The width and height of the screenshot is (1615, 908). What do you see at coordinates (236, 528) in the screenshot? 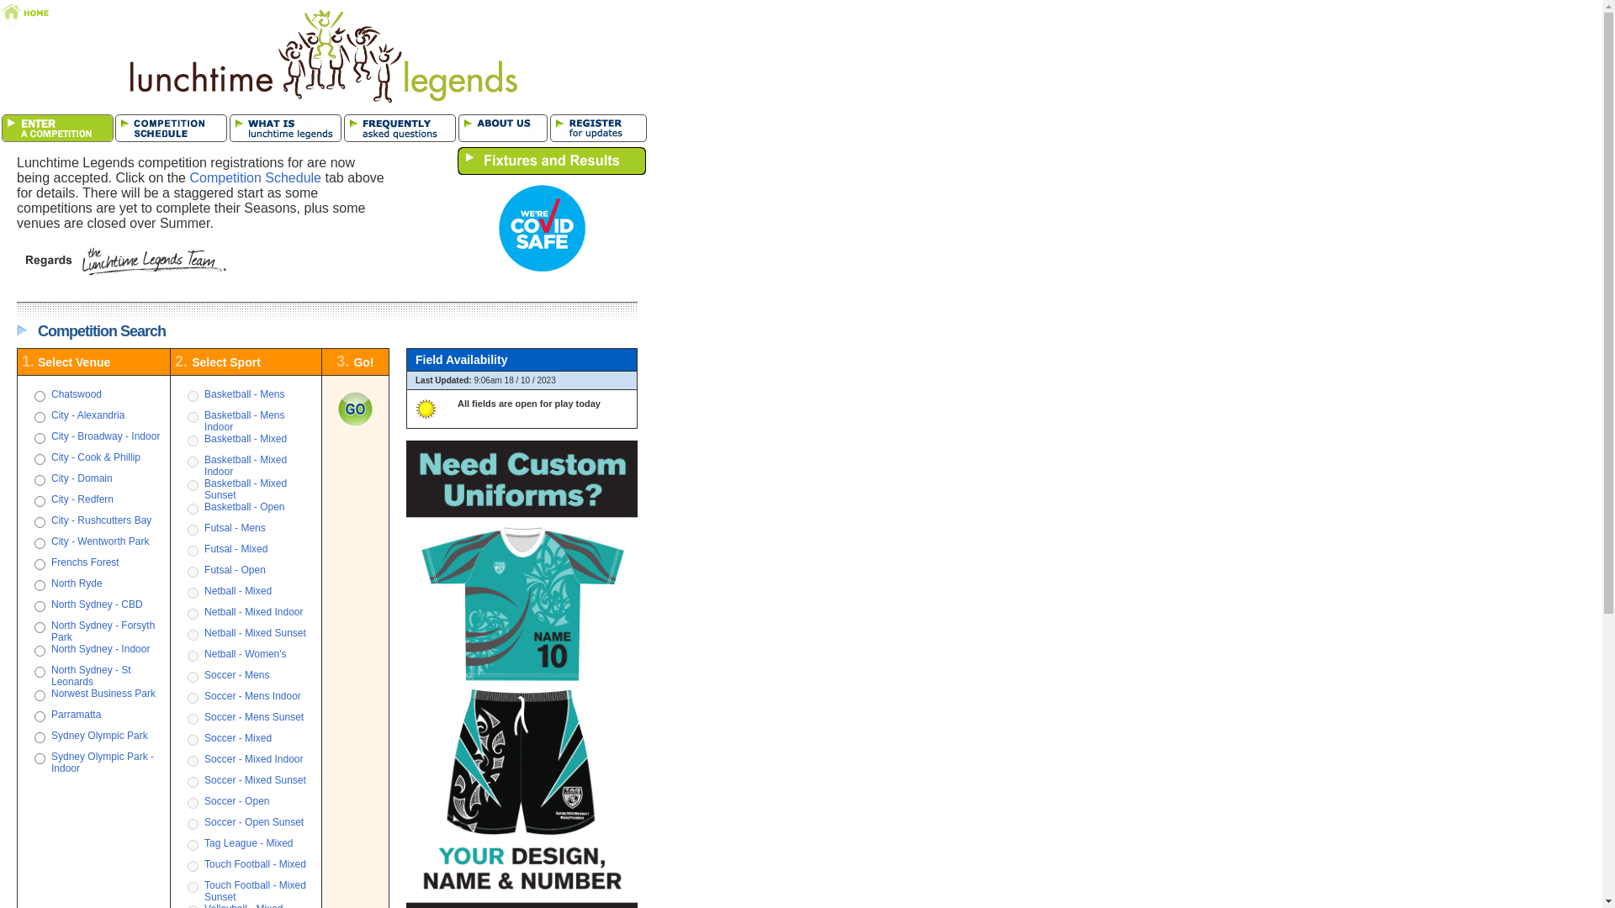
I see `Futsal - Mens` at bounding box center [236, 528].